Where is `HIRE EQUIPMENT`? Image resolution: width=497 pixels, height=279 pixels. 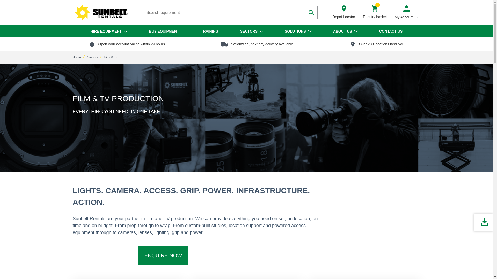
HIRE EQUIPMENT is located at coordinates (109, 31).